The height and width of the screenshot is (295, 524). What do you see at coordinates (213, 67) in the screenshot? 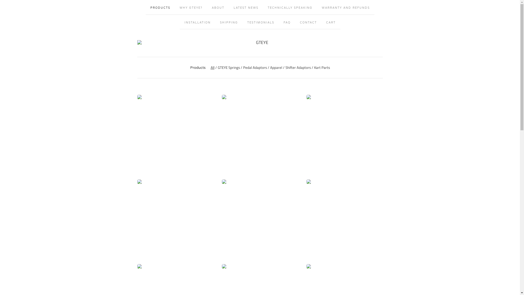
I see `All` at bounding box center [213, 67].